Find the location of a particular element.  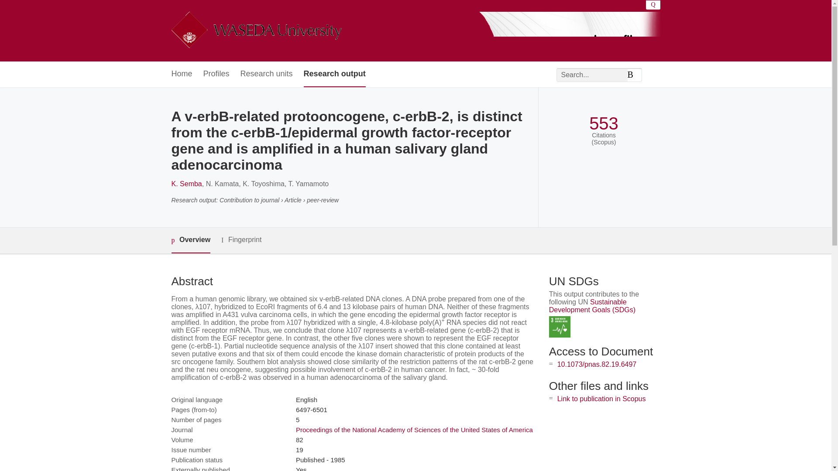

Overview is located at coordinates (190, 240).